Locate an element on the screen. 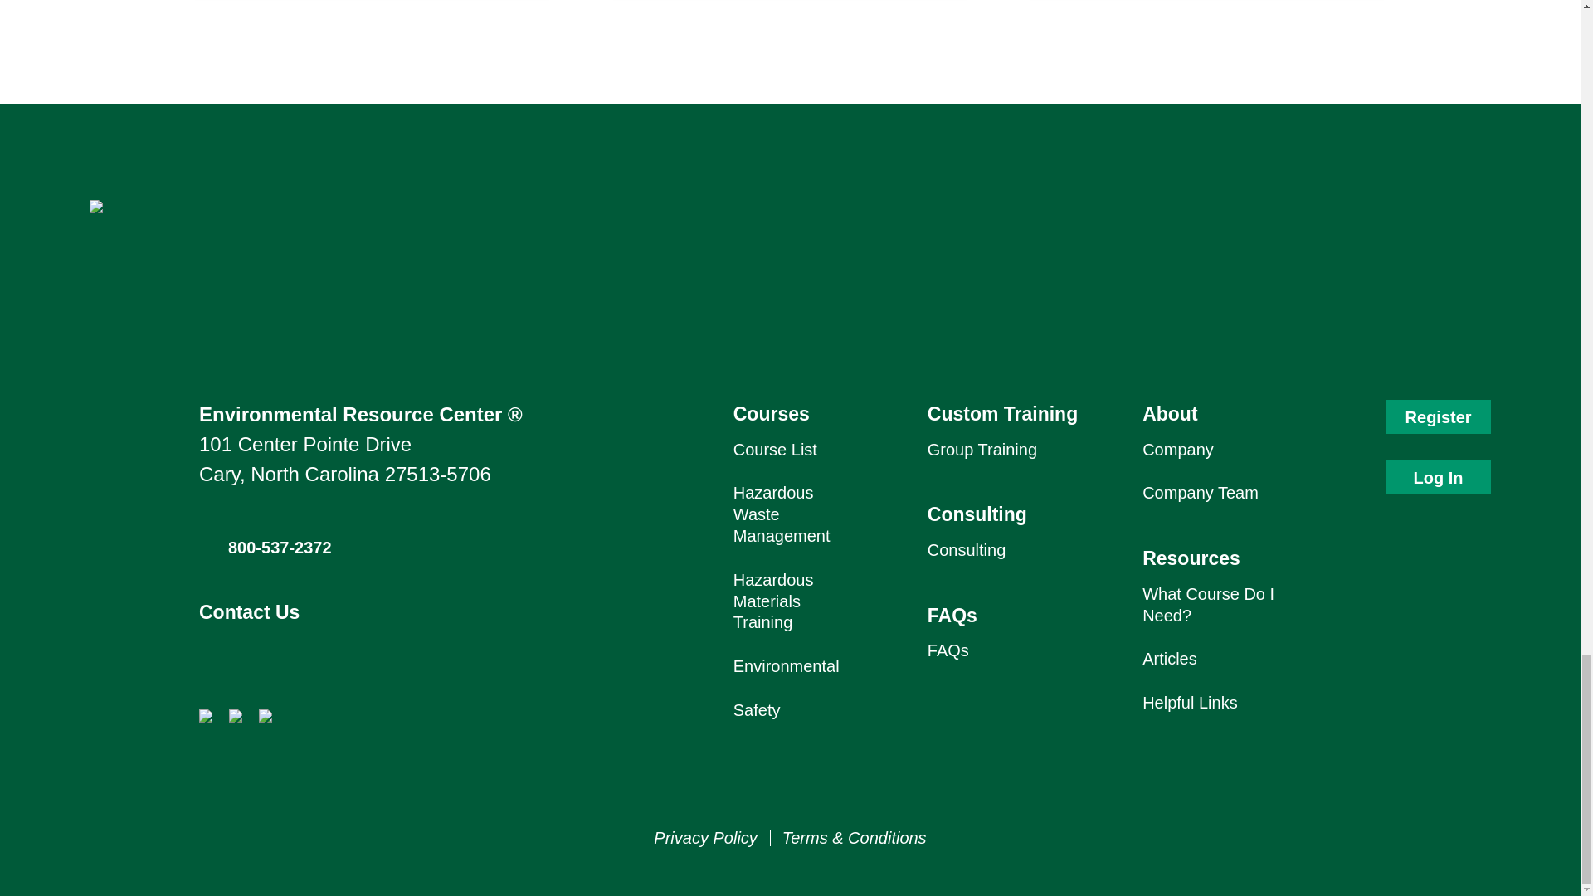  Course List is located at coordinates (775, 450).